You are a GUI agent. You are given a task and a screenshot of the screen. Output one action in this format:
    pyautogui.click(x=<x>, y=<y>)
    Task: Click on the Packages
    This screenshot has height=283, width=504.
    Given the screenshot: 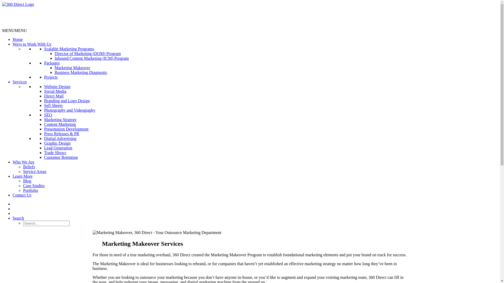 What is the action you would take?
    pyautogui.click(x=52, y=63)
    